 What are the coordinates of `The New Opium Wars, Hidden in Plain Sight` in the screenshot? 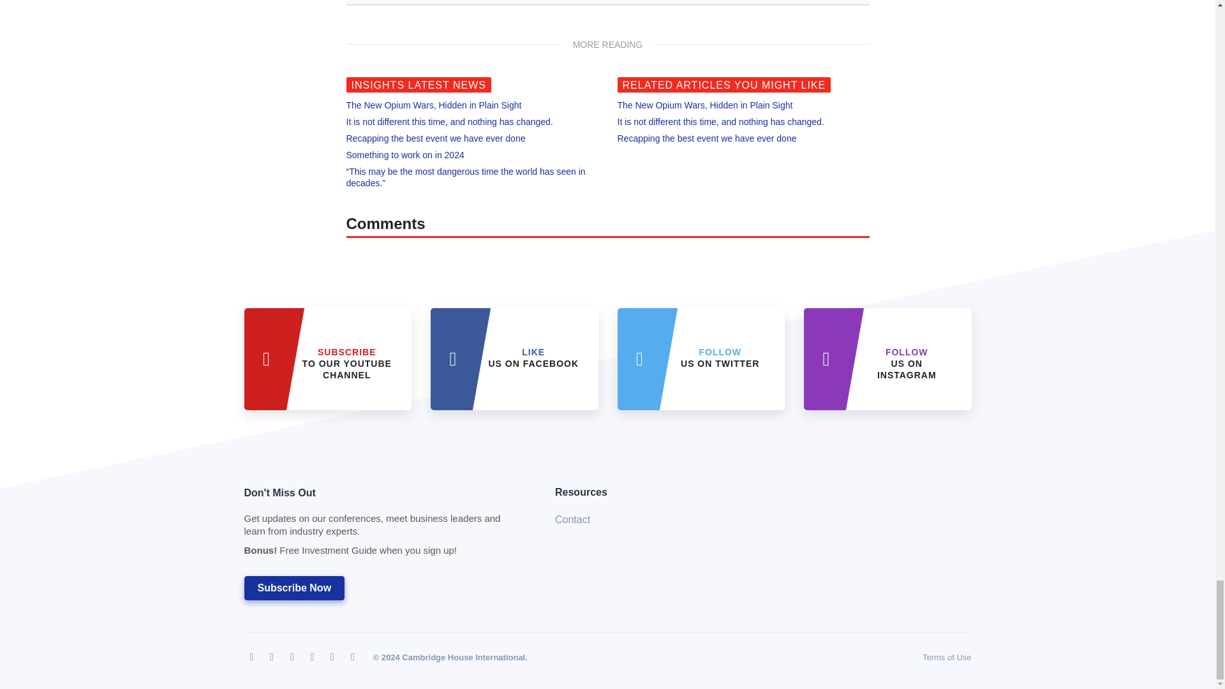 It's located at (721, 121).